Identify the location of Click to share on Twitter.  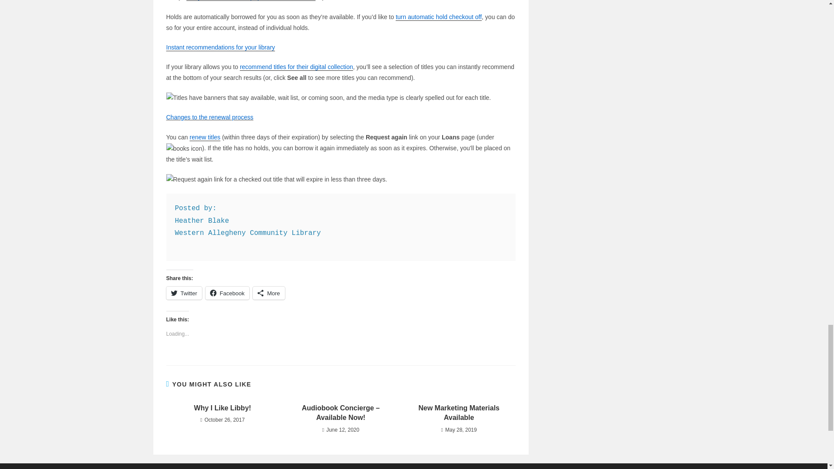
(184, 293).